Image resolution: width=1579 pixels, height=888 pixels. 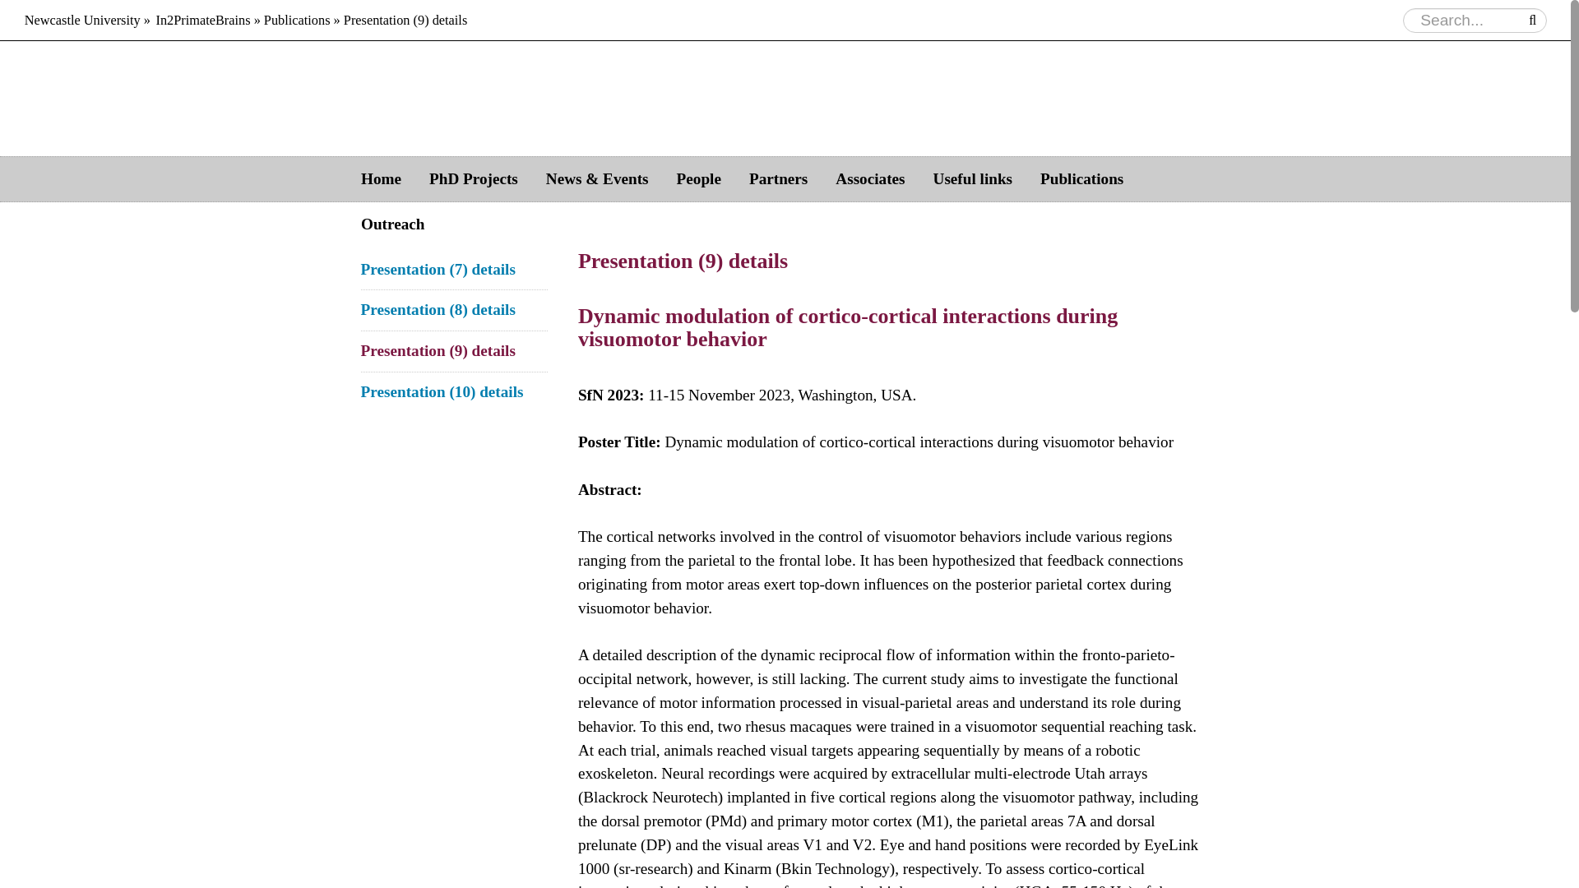 What do you see at coordinates (778, 179) in the screenshot?
I see `Partners` at bounding box center [778, 179].